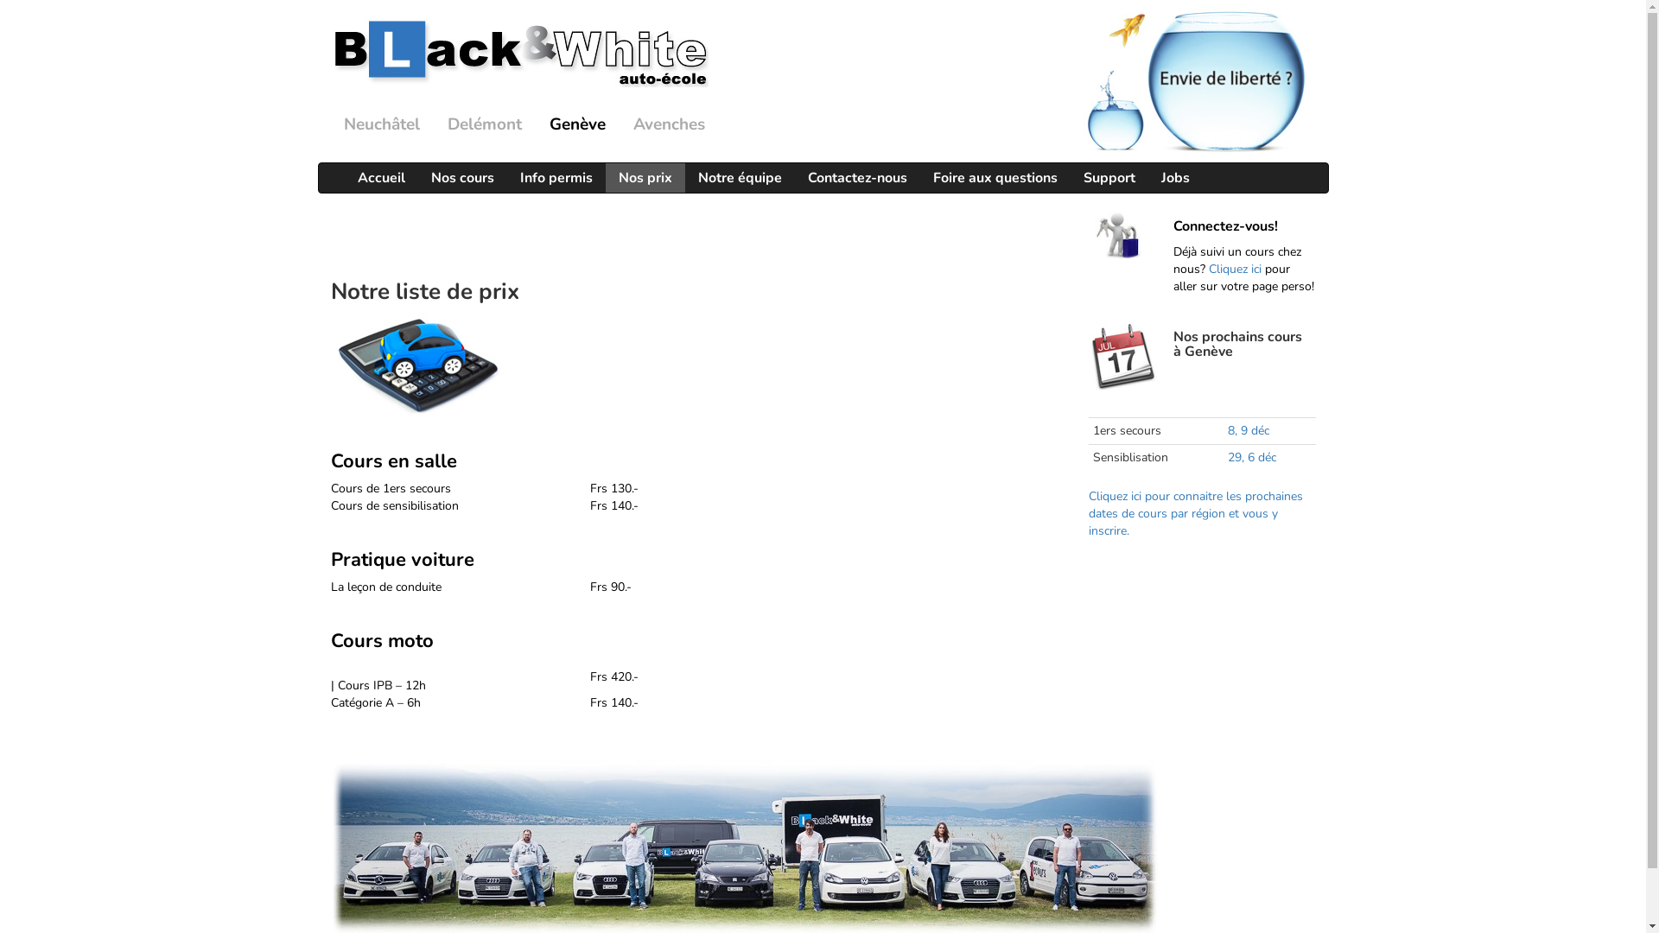 This screenshot has width=1659, height=933. Describe the element at coordinates (380, 178) in the screenshot. I see `Accueil` at that location.